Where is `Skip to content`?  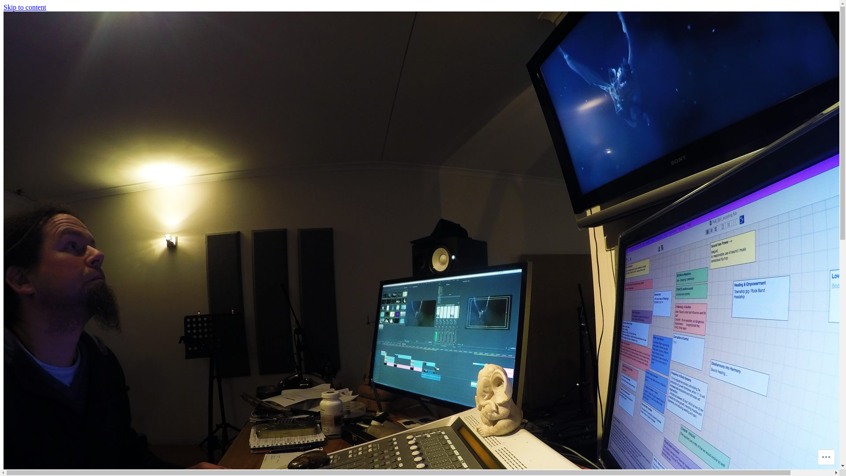
Skip to content is located at coordinates (25, 7).